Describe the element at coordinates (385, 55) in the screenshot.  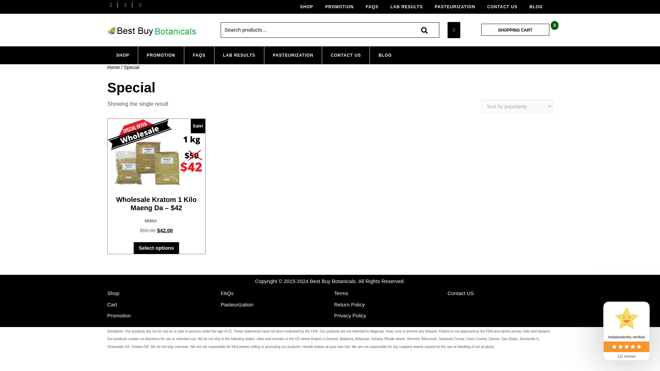
I see `BLOG` at that location.